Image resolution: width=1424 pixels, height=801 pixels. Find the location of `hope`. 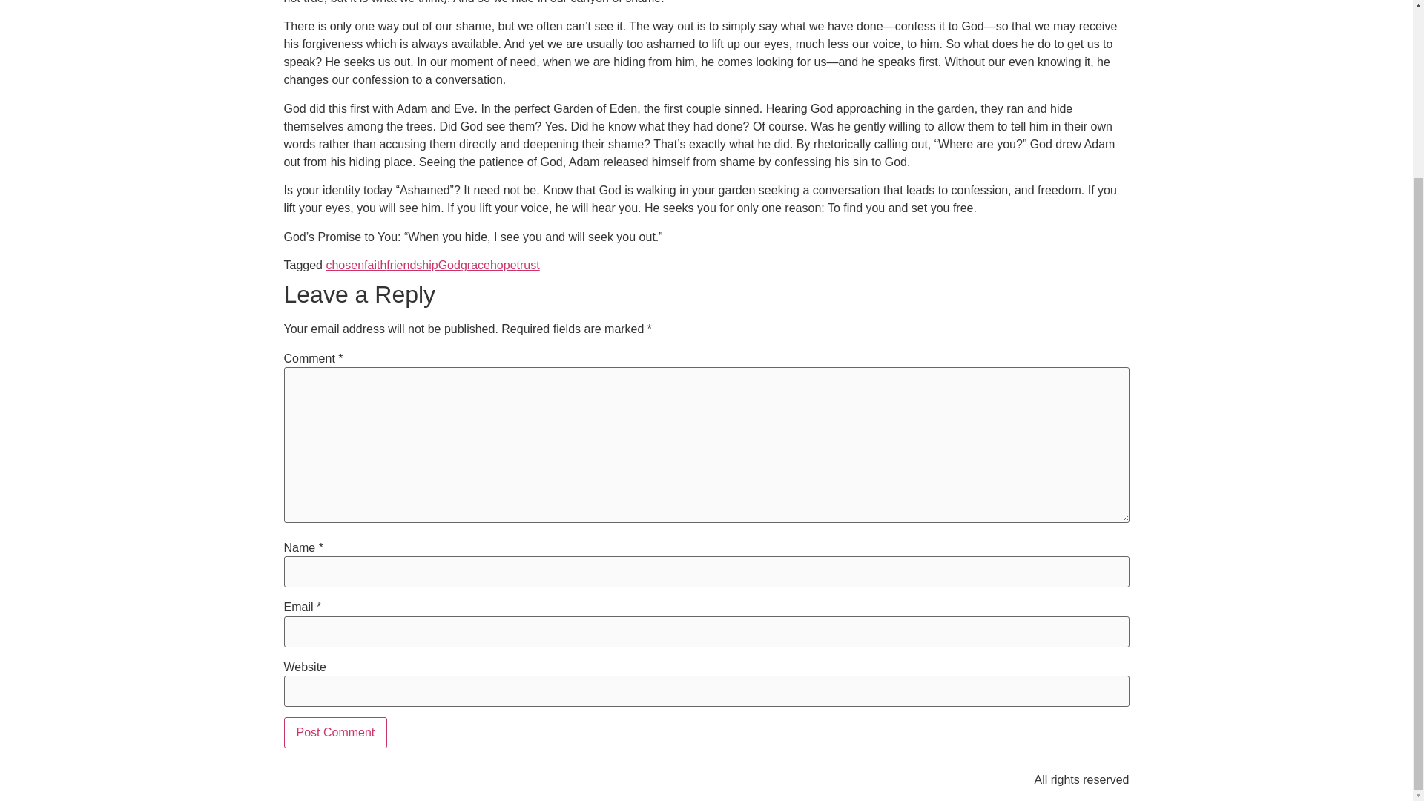

hope is located at coordinates (503, 265).